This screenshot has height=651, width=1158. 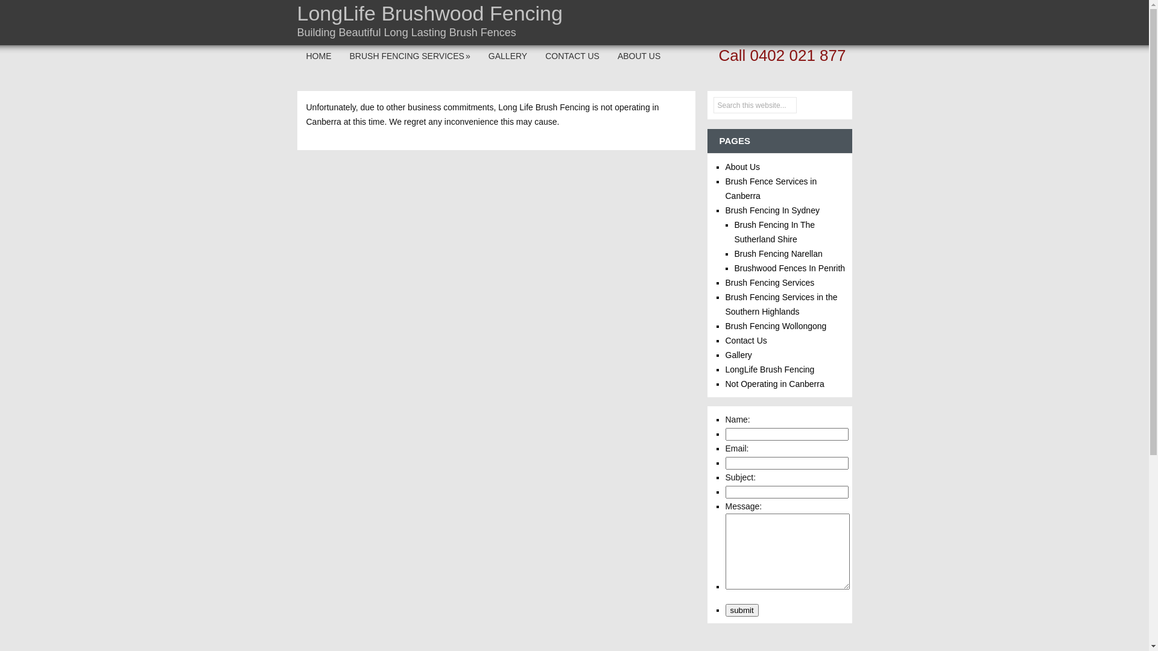 I want to click on Gallery, so click(x=738, y=355).